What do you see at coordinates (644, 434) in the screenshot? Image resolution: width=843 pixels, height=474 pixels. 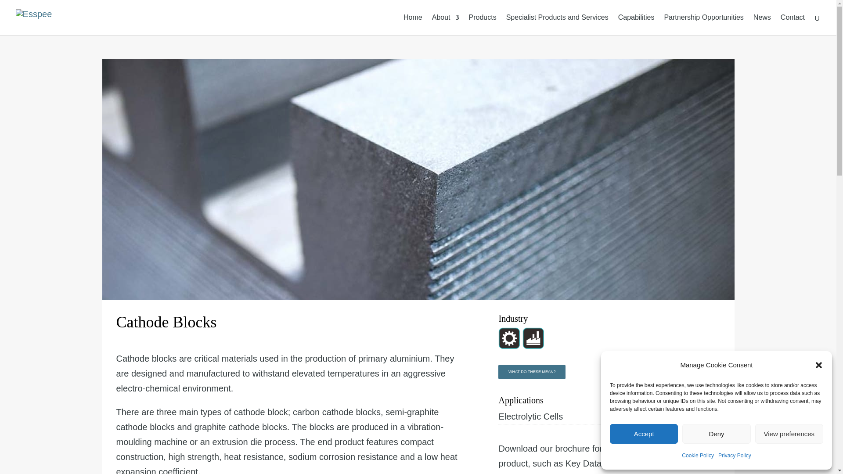 I see `Accept` at bounding box center [644, 434].